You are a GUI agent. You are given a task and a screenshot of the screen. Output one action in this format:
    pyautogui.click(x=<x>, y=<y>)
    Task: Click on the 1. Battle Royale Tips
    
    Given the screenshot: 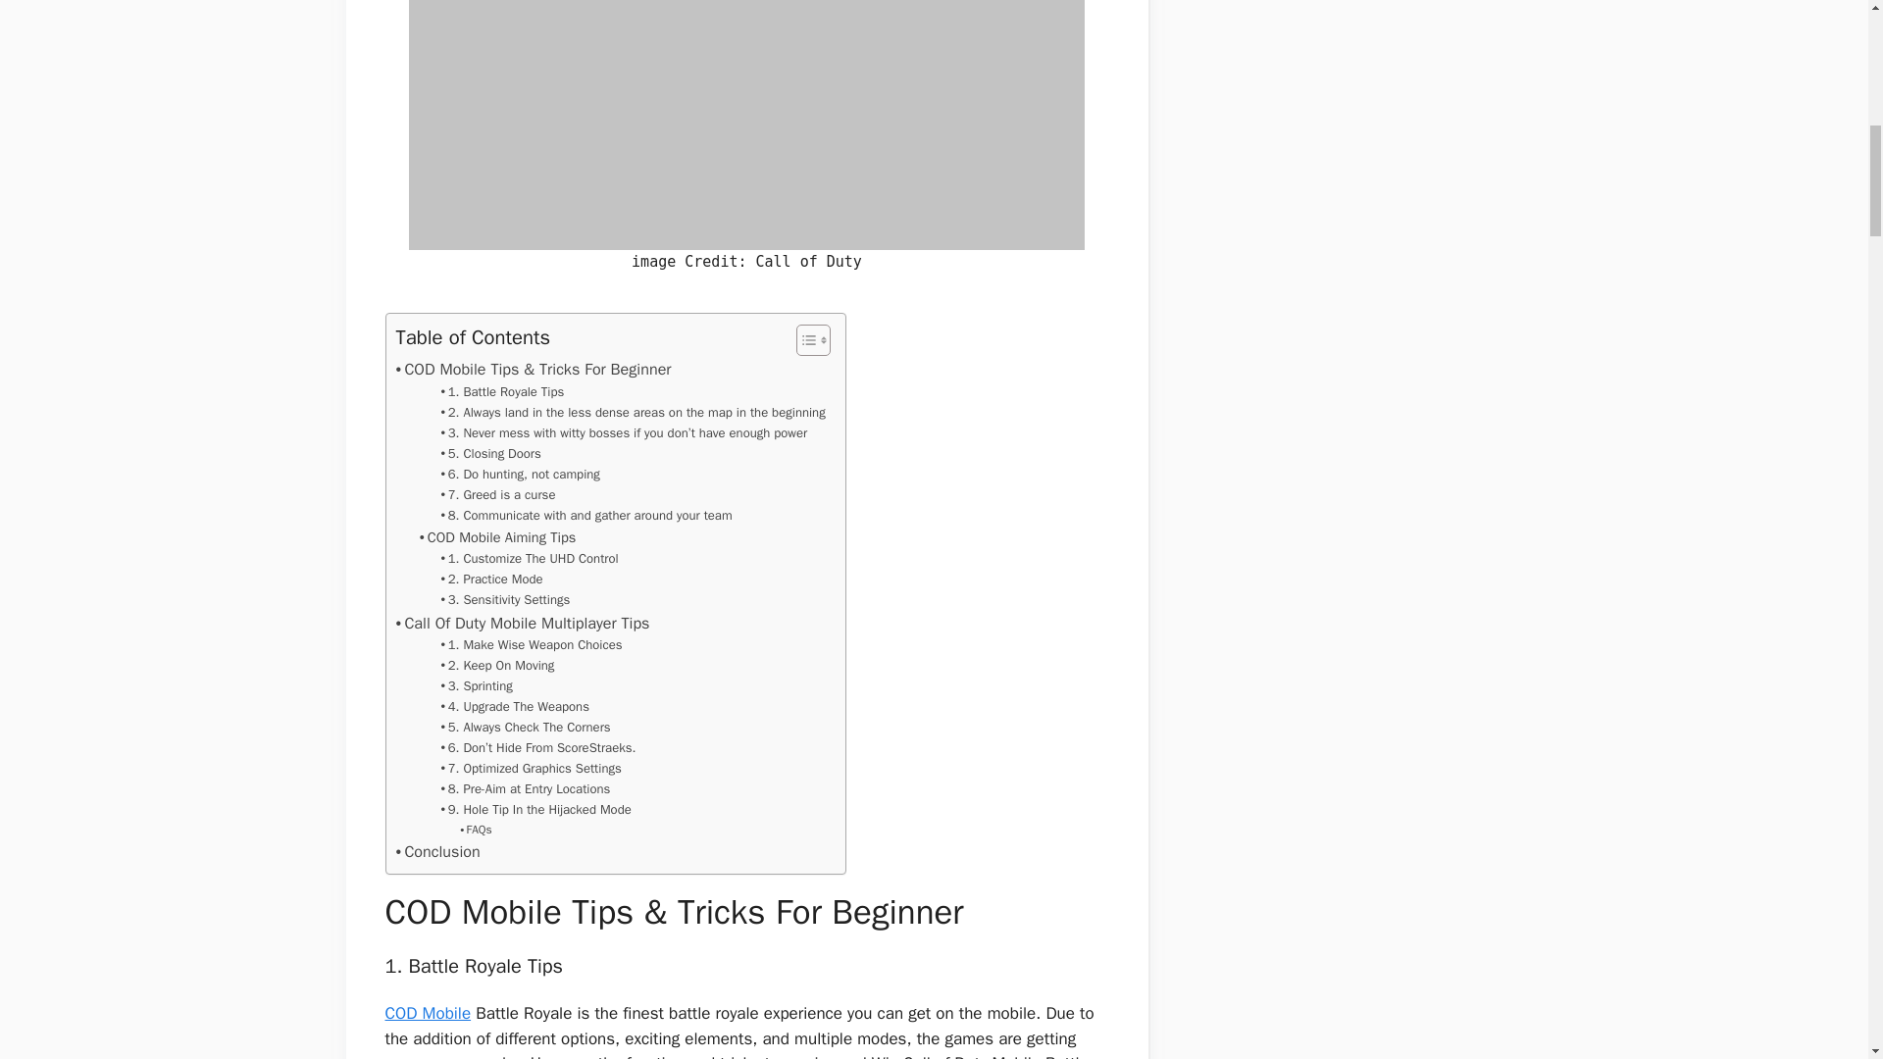 What is the action you would take?
    pyautogui.click(x=502, y=392)
    